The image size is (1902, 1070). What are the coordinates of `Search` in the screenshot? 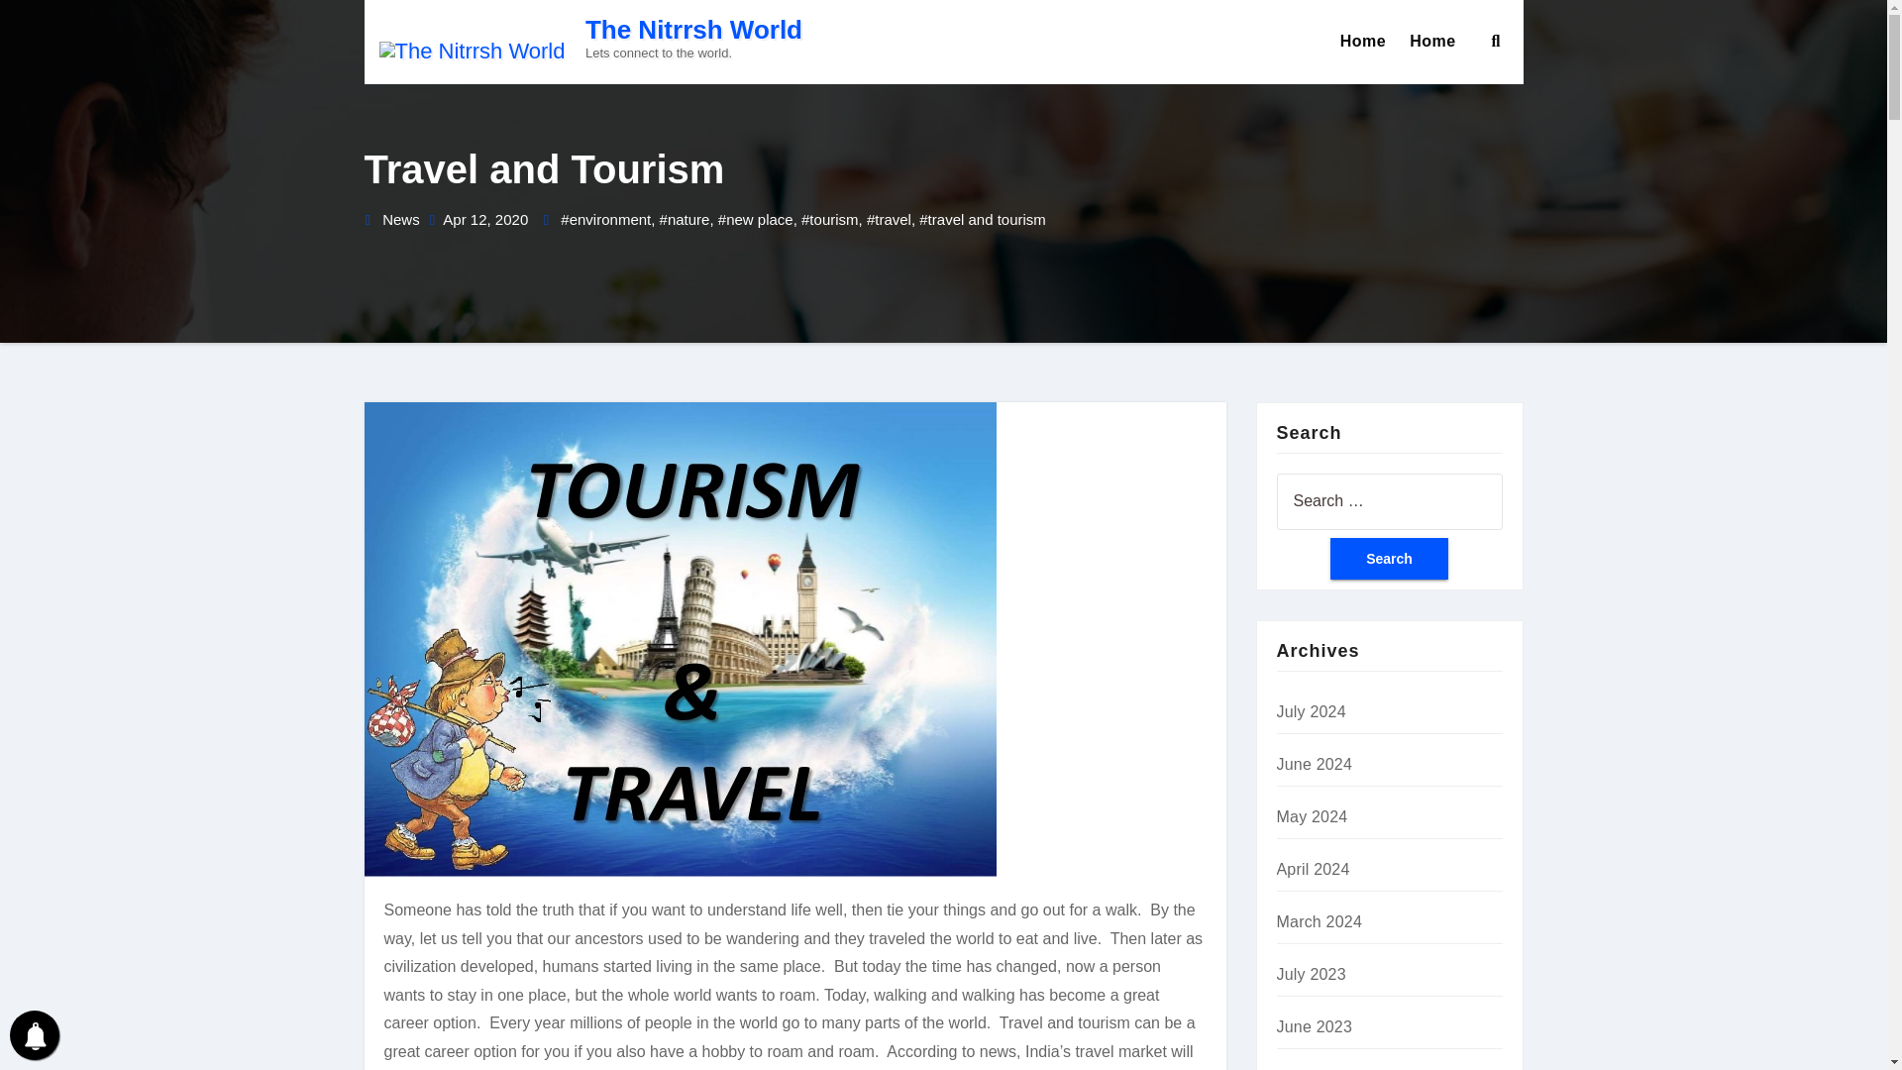 It's located at (1389, 559).